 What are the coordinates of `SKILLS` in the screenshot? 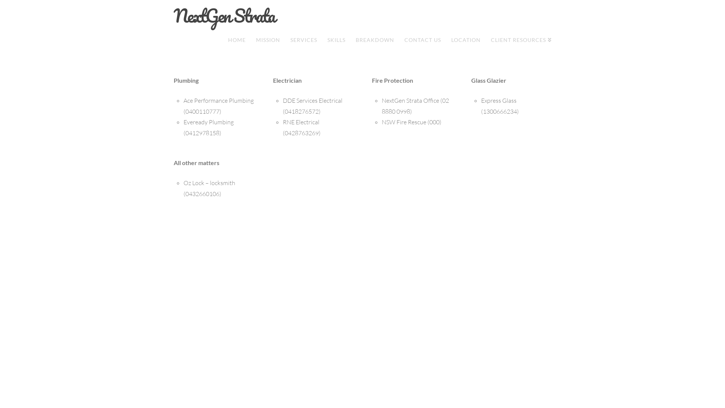 It's located at (336, 41).